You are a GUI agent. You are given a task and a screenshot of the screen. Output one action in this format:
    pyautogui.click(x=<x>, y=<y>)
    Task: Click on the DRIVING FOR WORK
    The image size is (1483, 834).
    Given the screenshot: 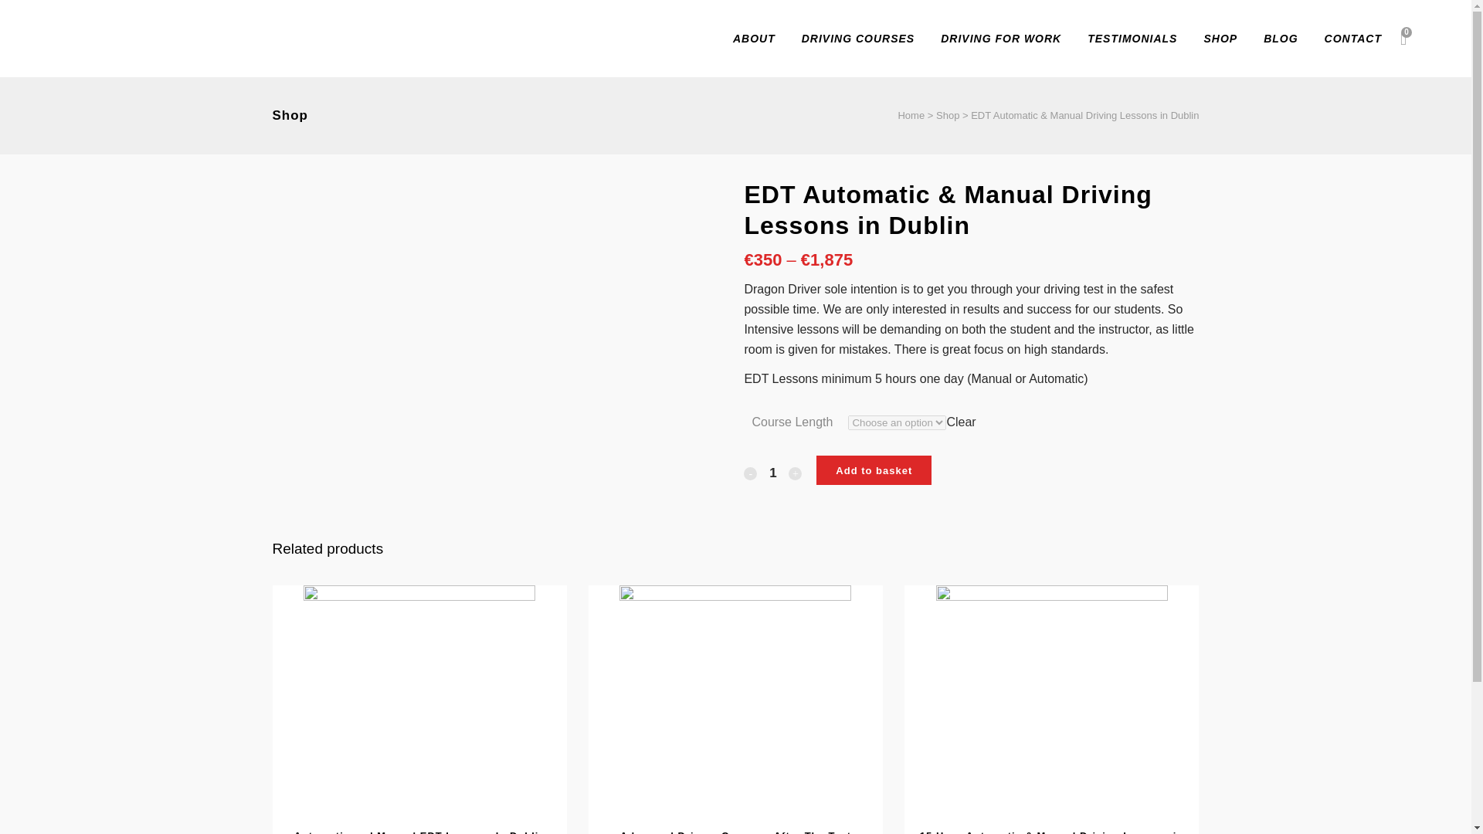 What is the action you would take?
    pyautogui.click(x=1001, y=39)
    